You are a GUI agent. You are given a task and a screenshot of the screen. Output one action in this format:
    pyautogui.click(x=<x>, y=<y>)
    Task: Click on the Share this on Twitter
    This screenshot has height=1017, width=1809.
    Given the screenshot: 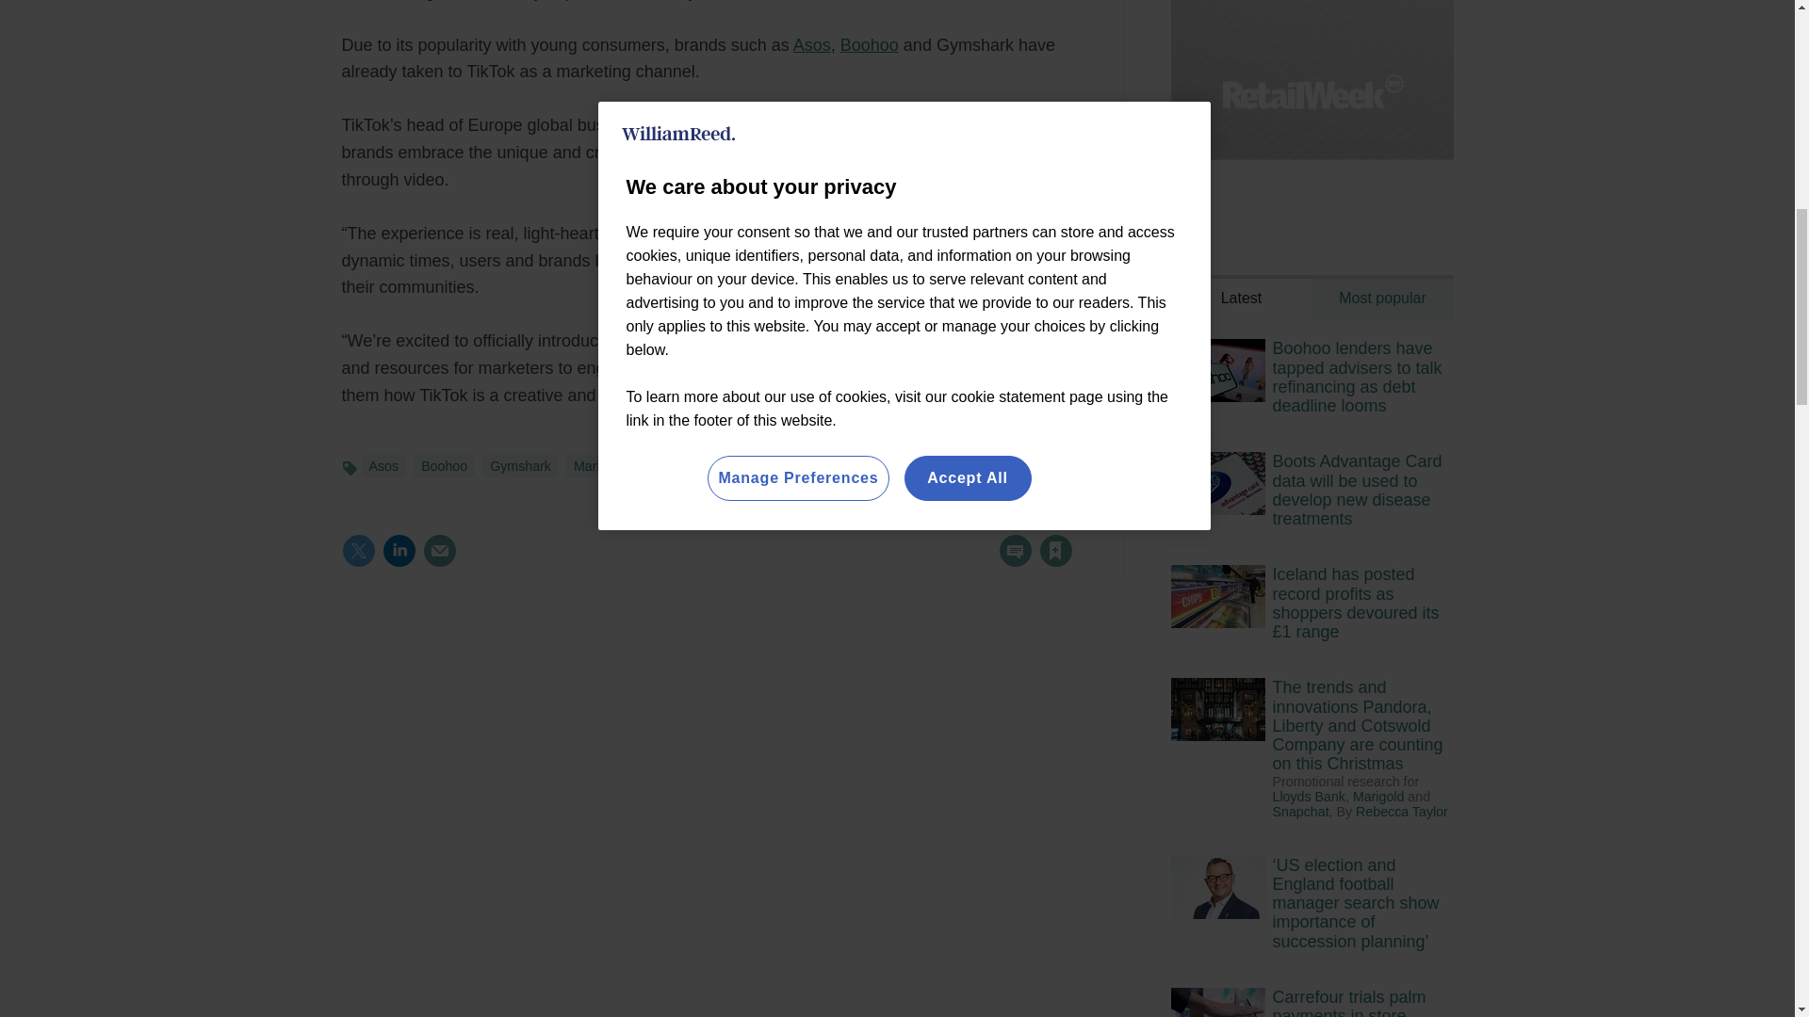 What is the action you would take?
    pyautogui.click(x=358, y=550)
    